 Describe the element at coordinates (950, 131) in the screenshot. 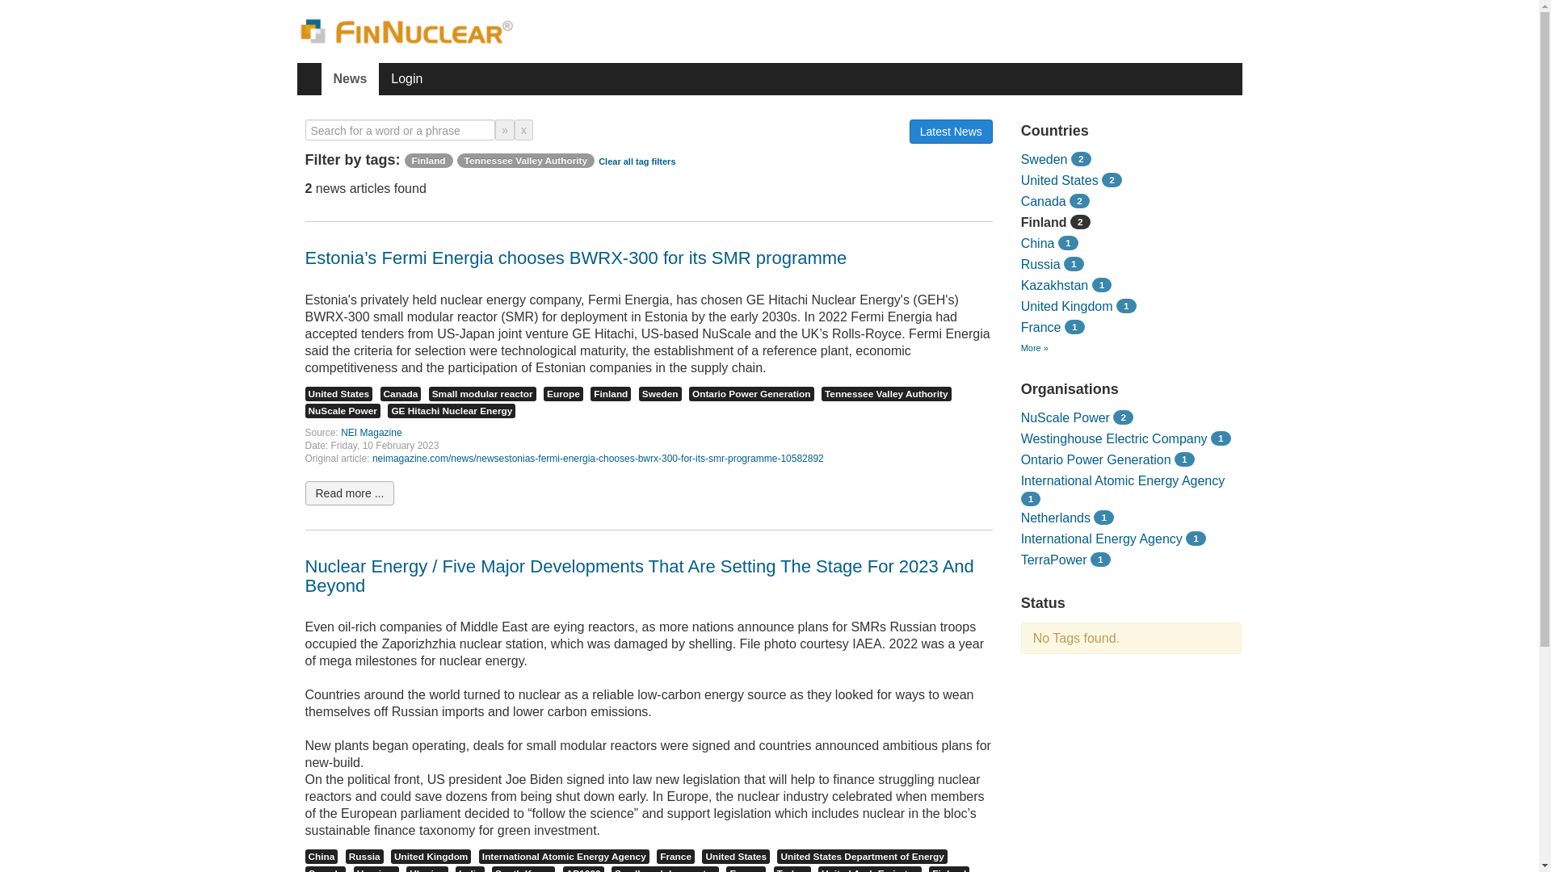

I see `Latest News` at that location.